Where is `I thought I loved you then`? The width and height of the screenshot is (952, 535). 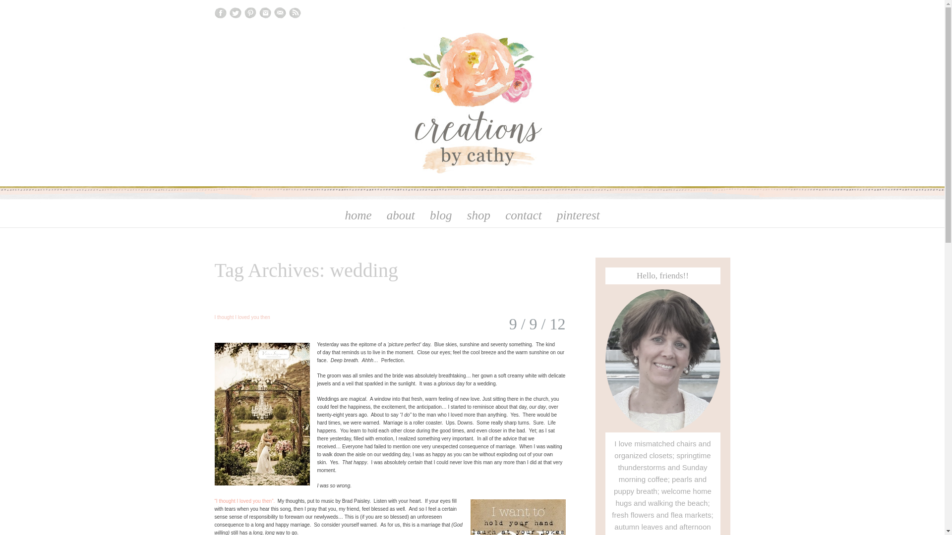
I thought I loved you then is located at coordinates (242, 316).